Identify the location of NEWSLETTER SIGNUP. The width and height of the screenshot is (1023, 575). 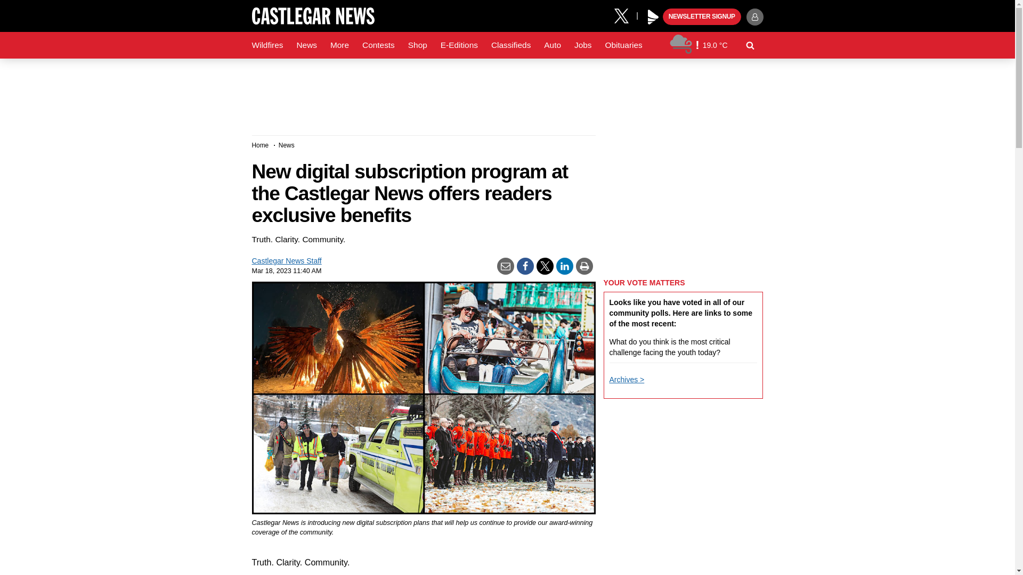
(702, 17).